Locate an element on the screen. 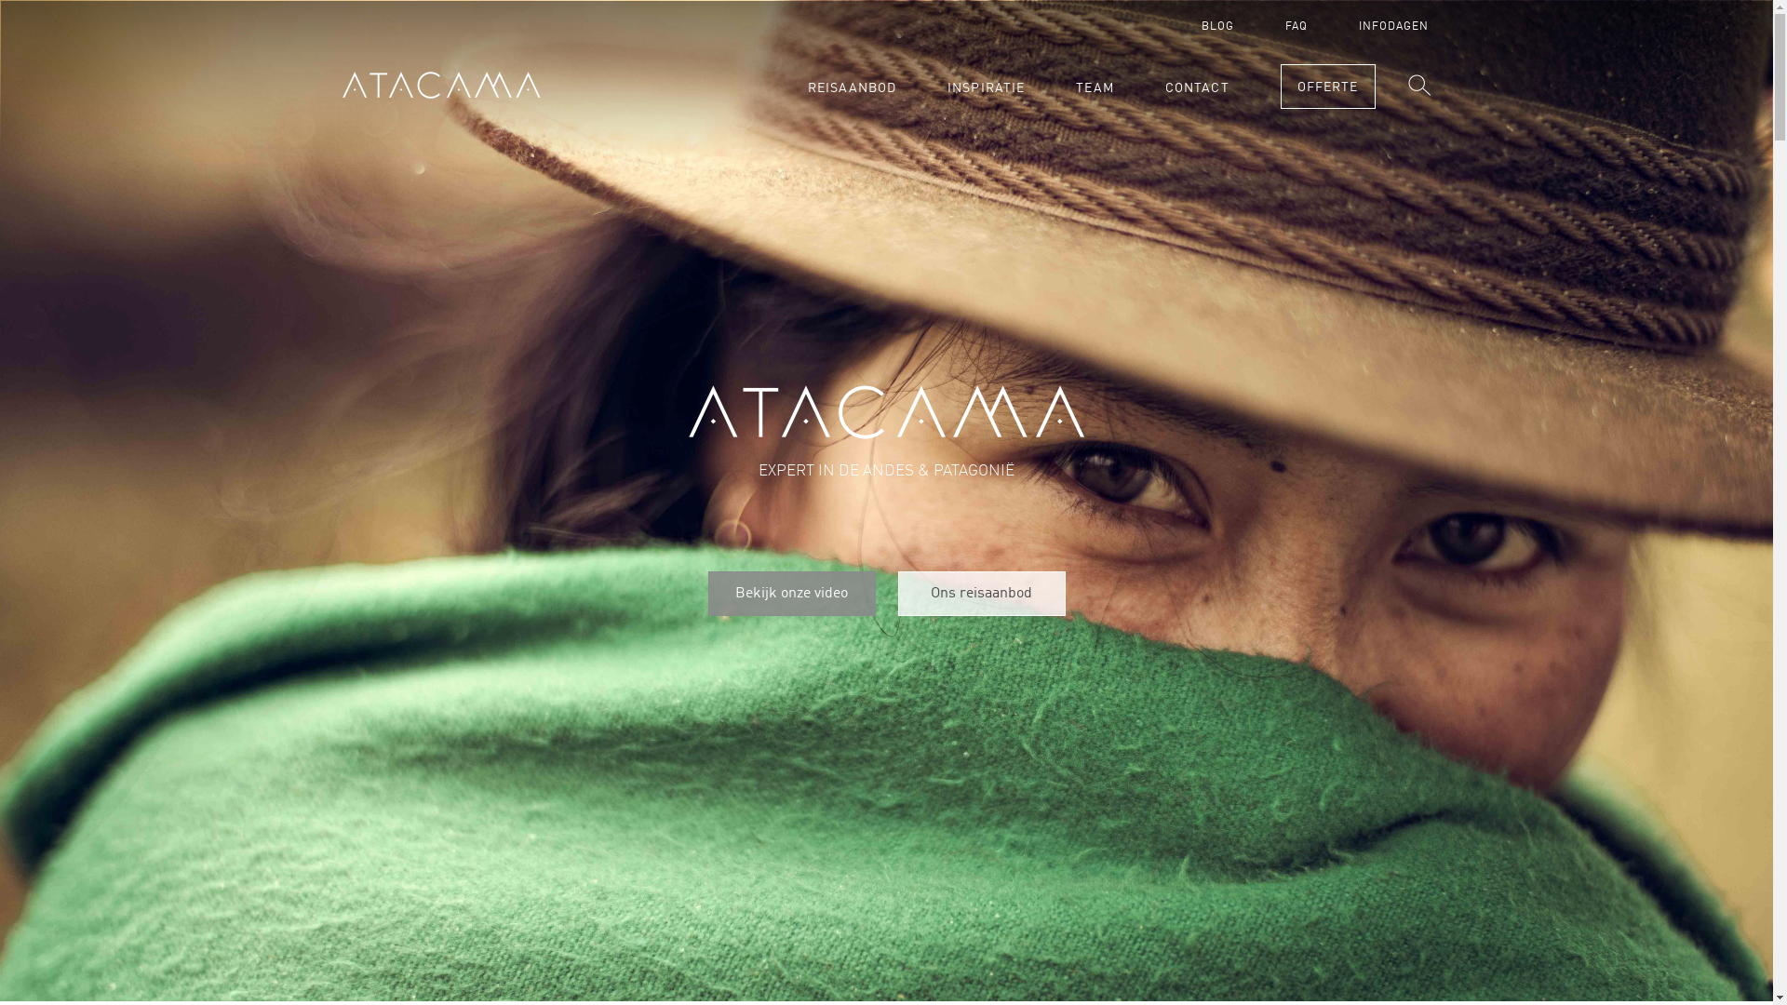  INFODAGEN is located at coordinates (1394, 27).